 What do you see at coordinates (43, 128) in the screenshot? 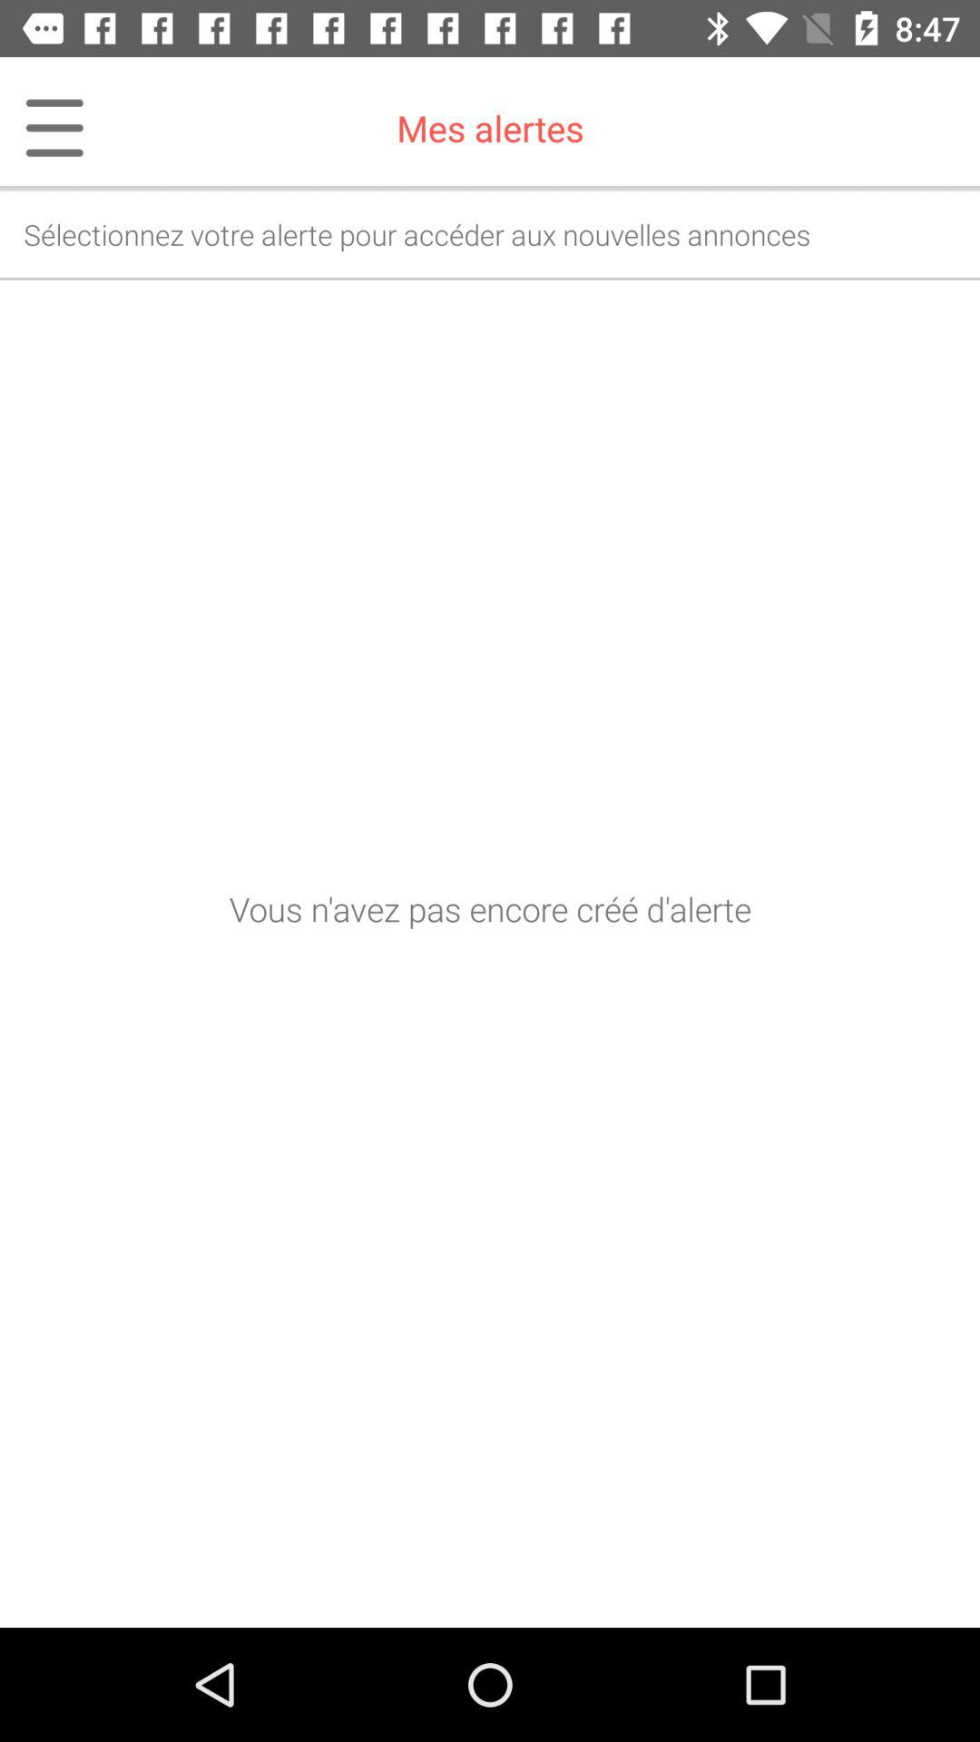
I see `tap icon next to mes alertes item` at bounding box center [43, 128].